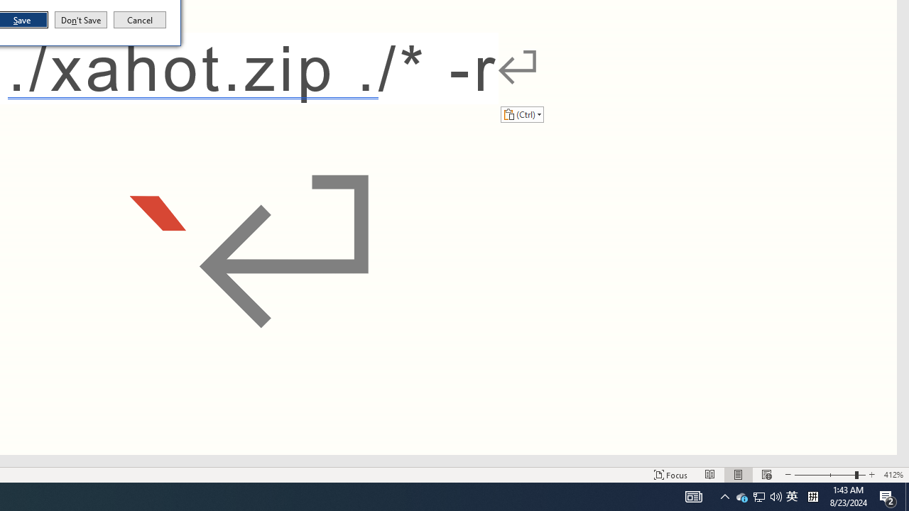  What do you see at coordinates (775, 497) in the screenshot?
I see `Q2790: 100%` at bounding box center [775, 497].